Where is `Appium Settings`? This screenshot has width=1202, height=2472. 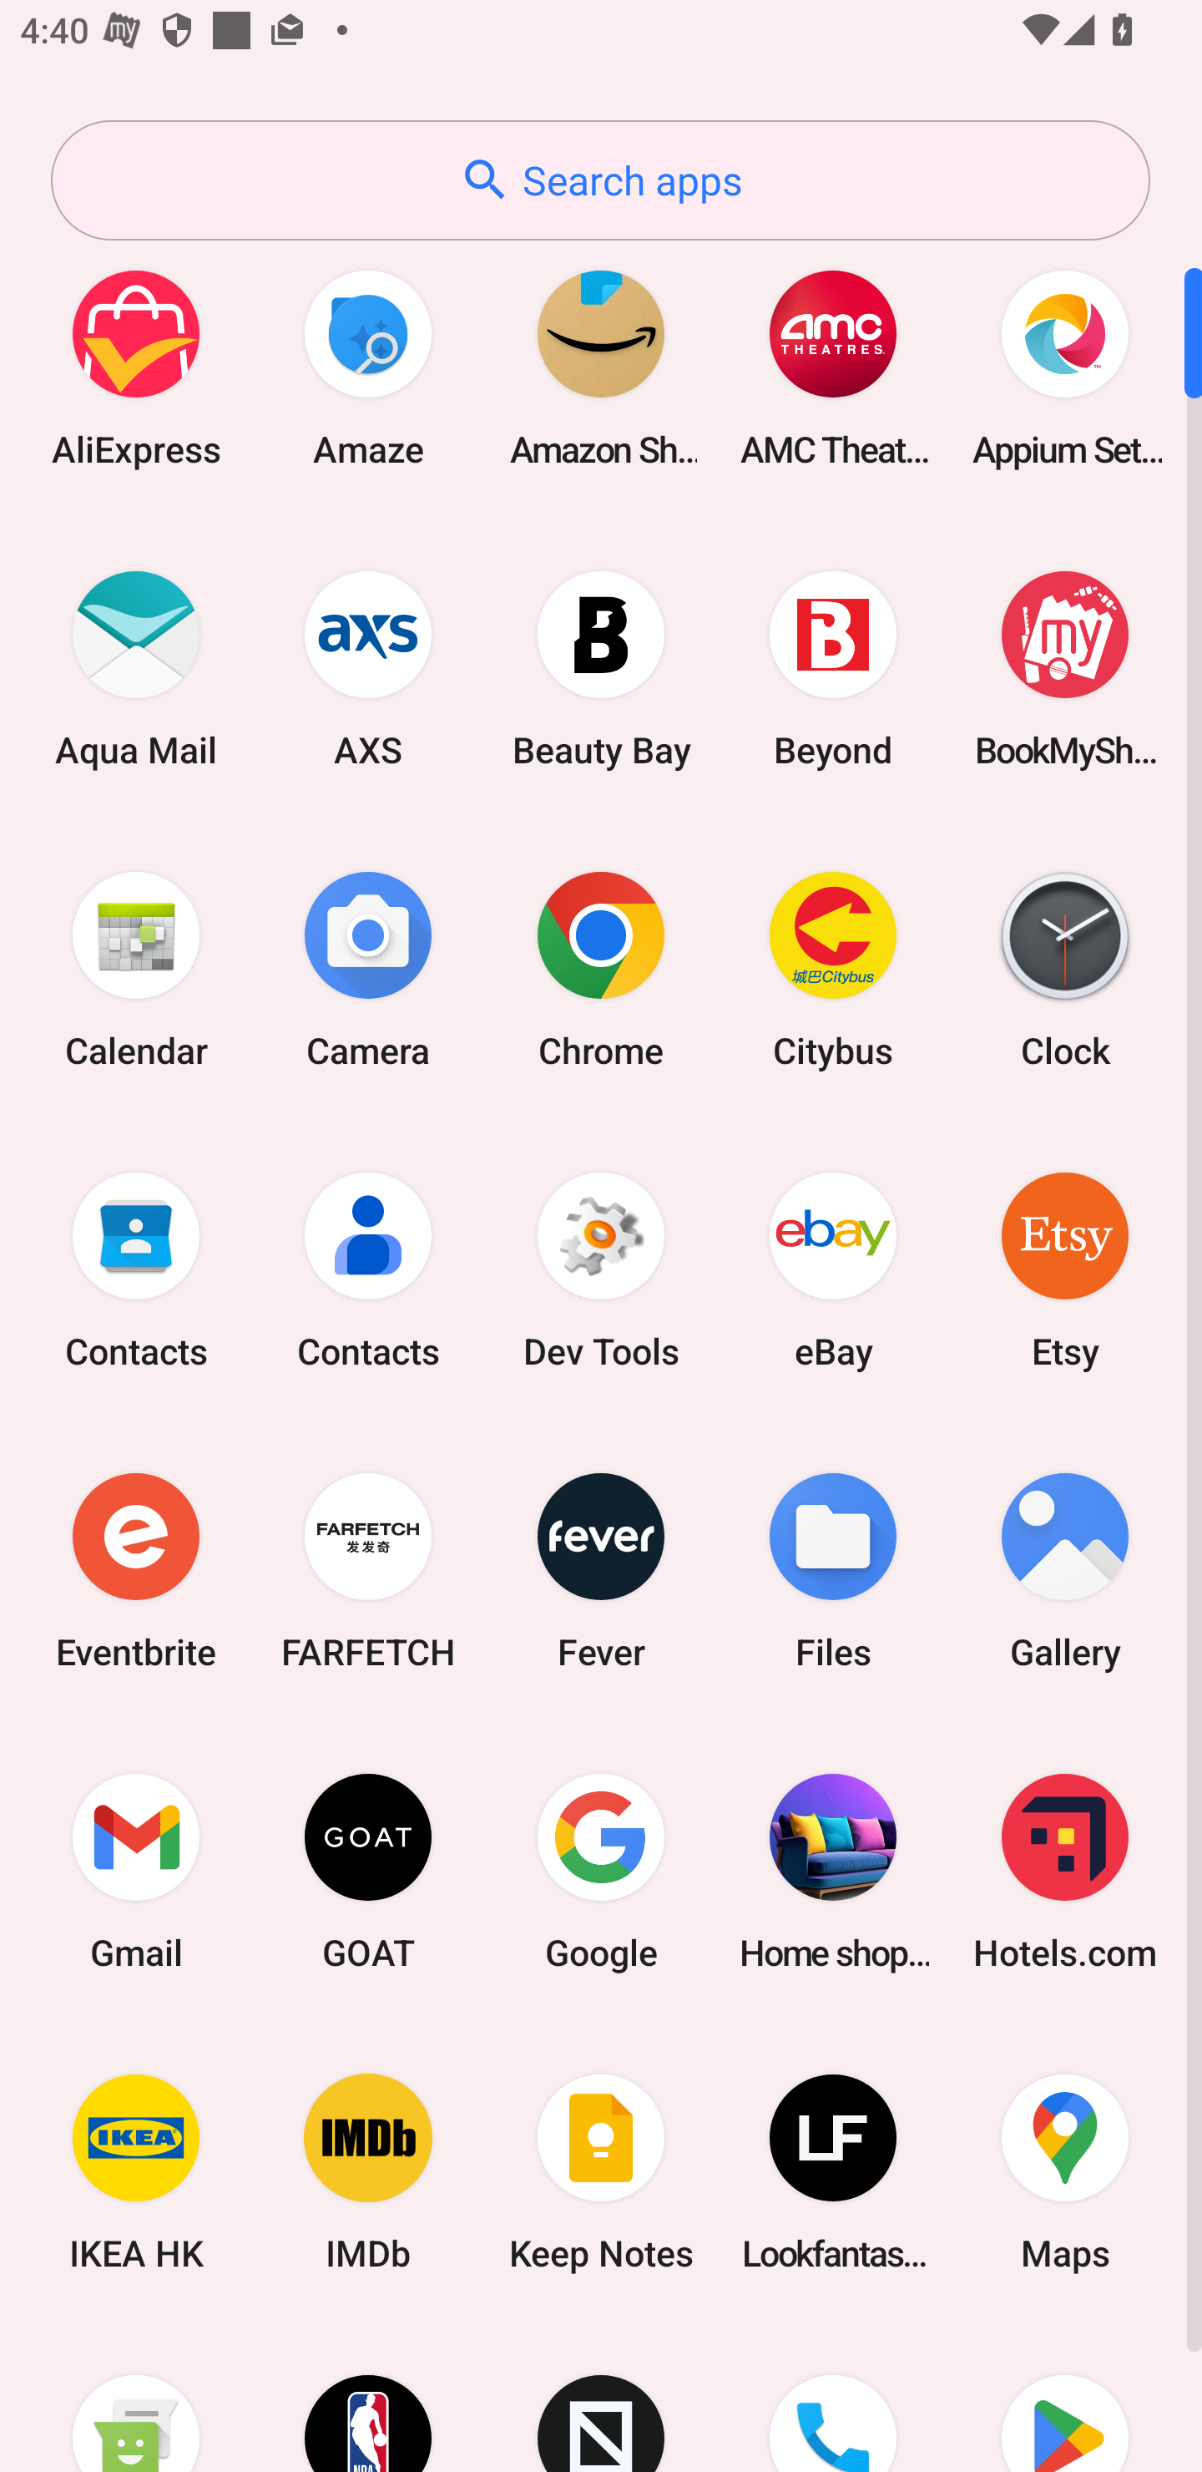 Appium Settings is located at coordinates (1065, 367).